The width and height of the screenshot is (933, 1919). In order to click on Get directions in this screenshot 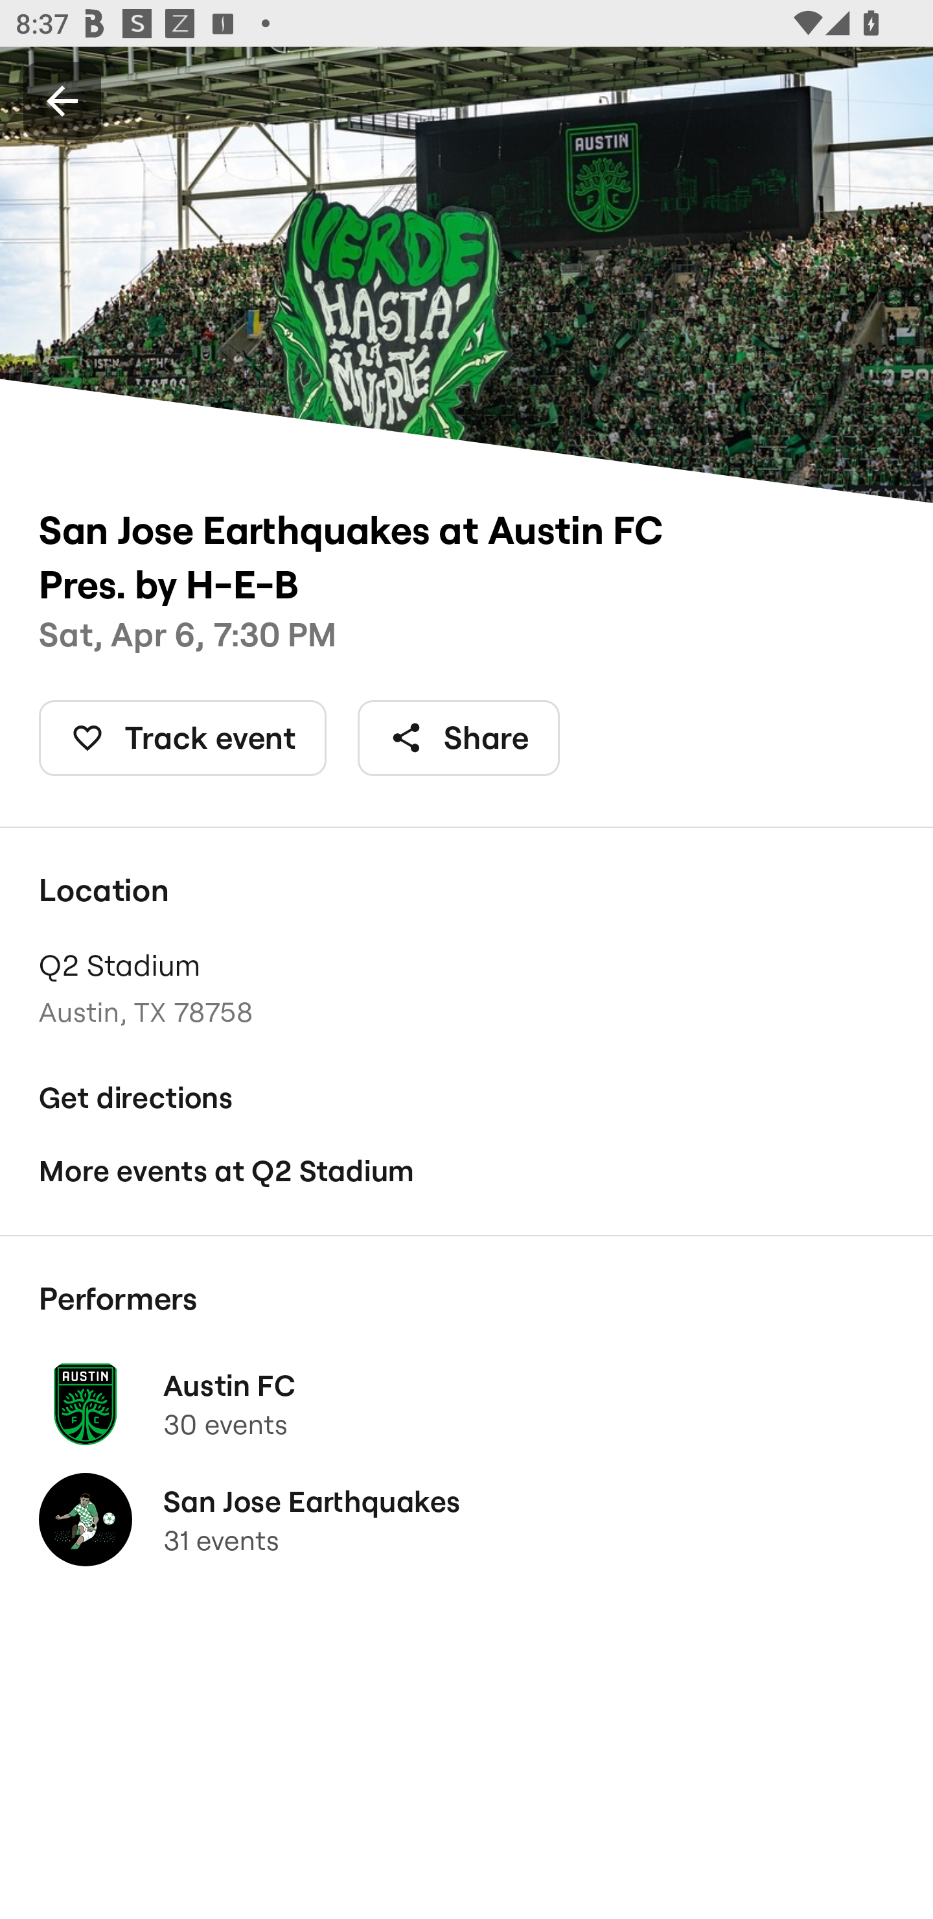, I will do `click(466, 1097)`.